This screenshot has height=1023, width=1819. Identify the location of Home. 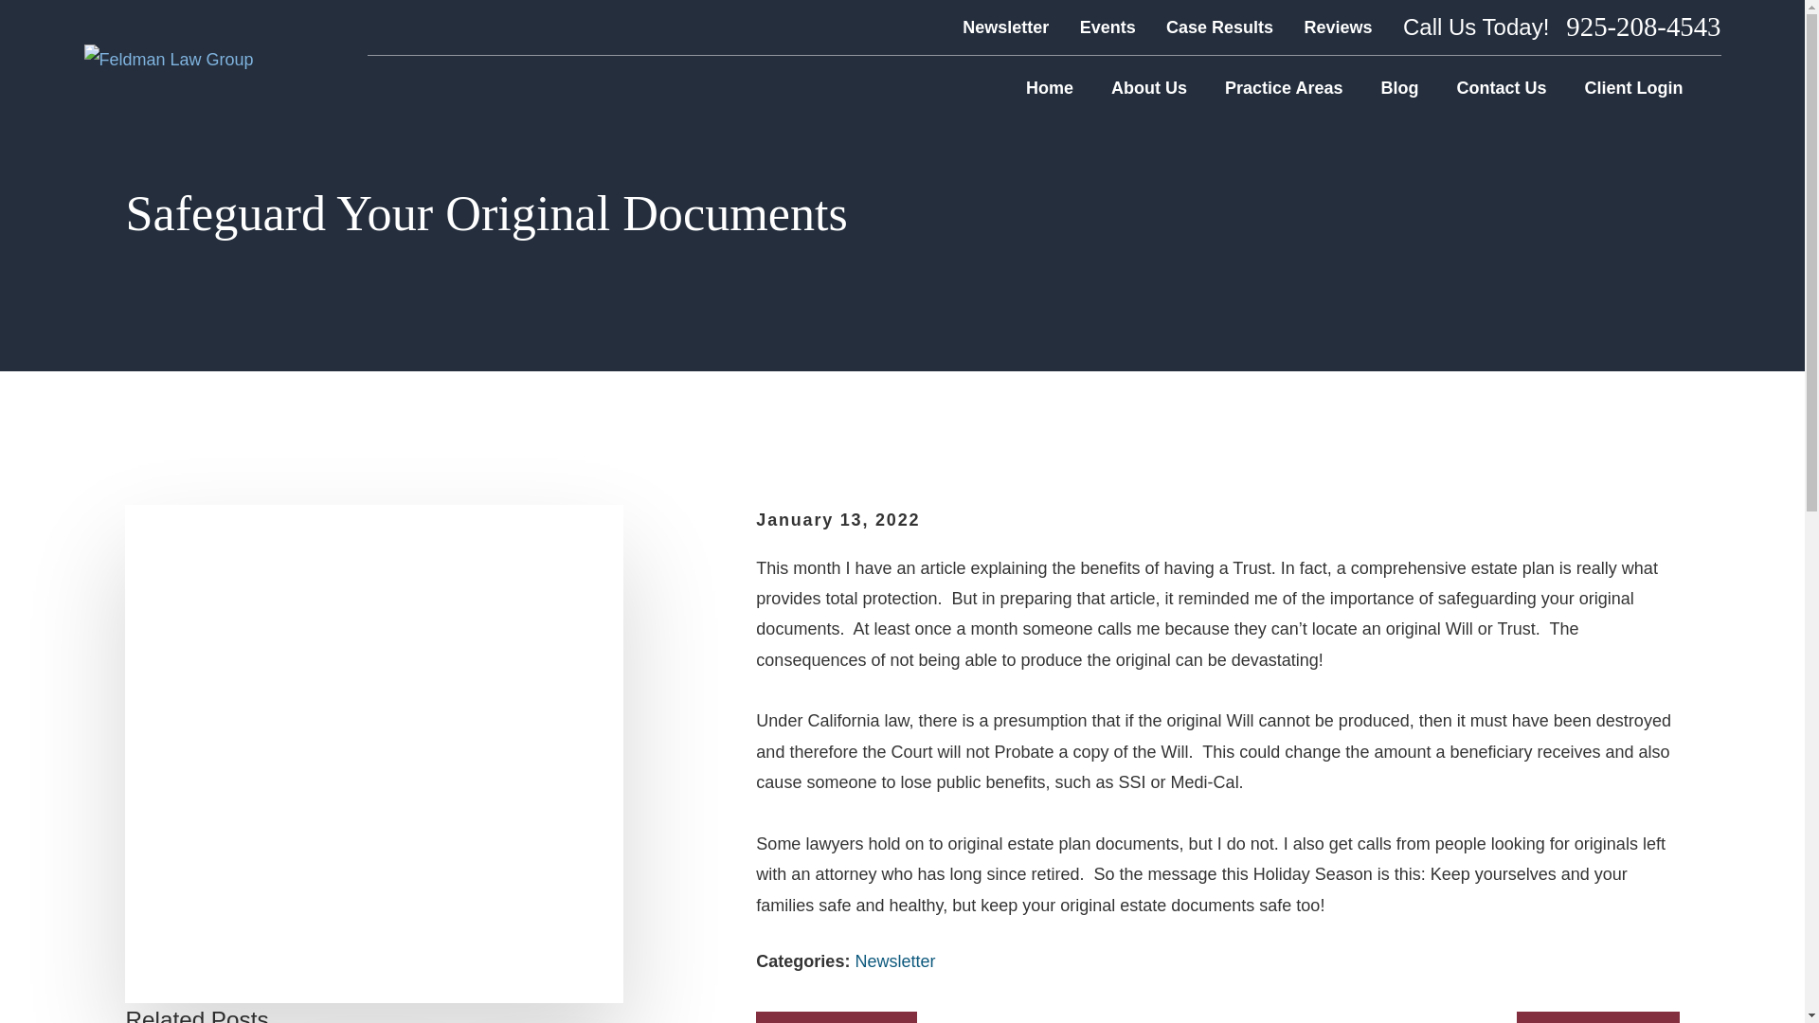
(1049, 87).